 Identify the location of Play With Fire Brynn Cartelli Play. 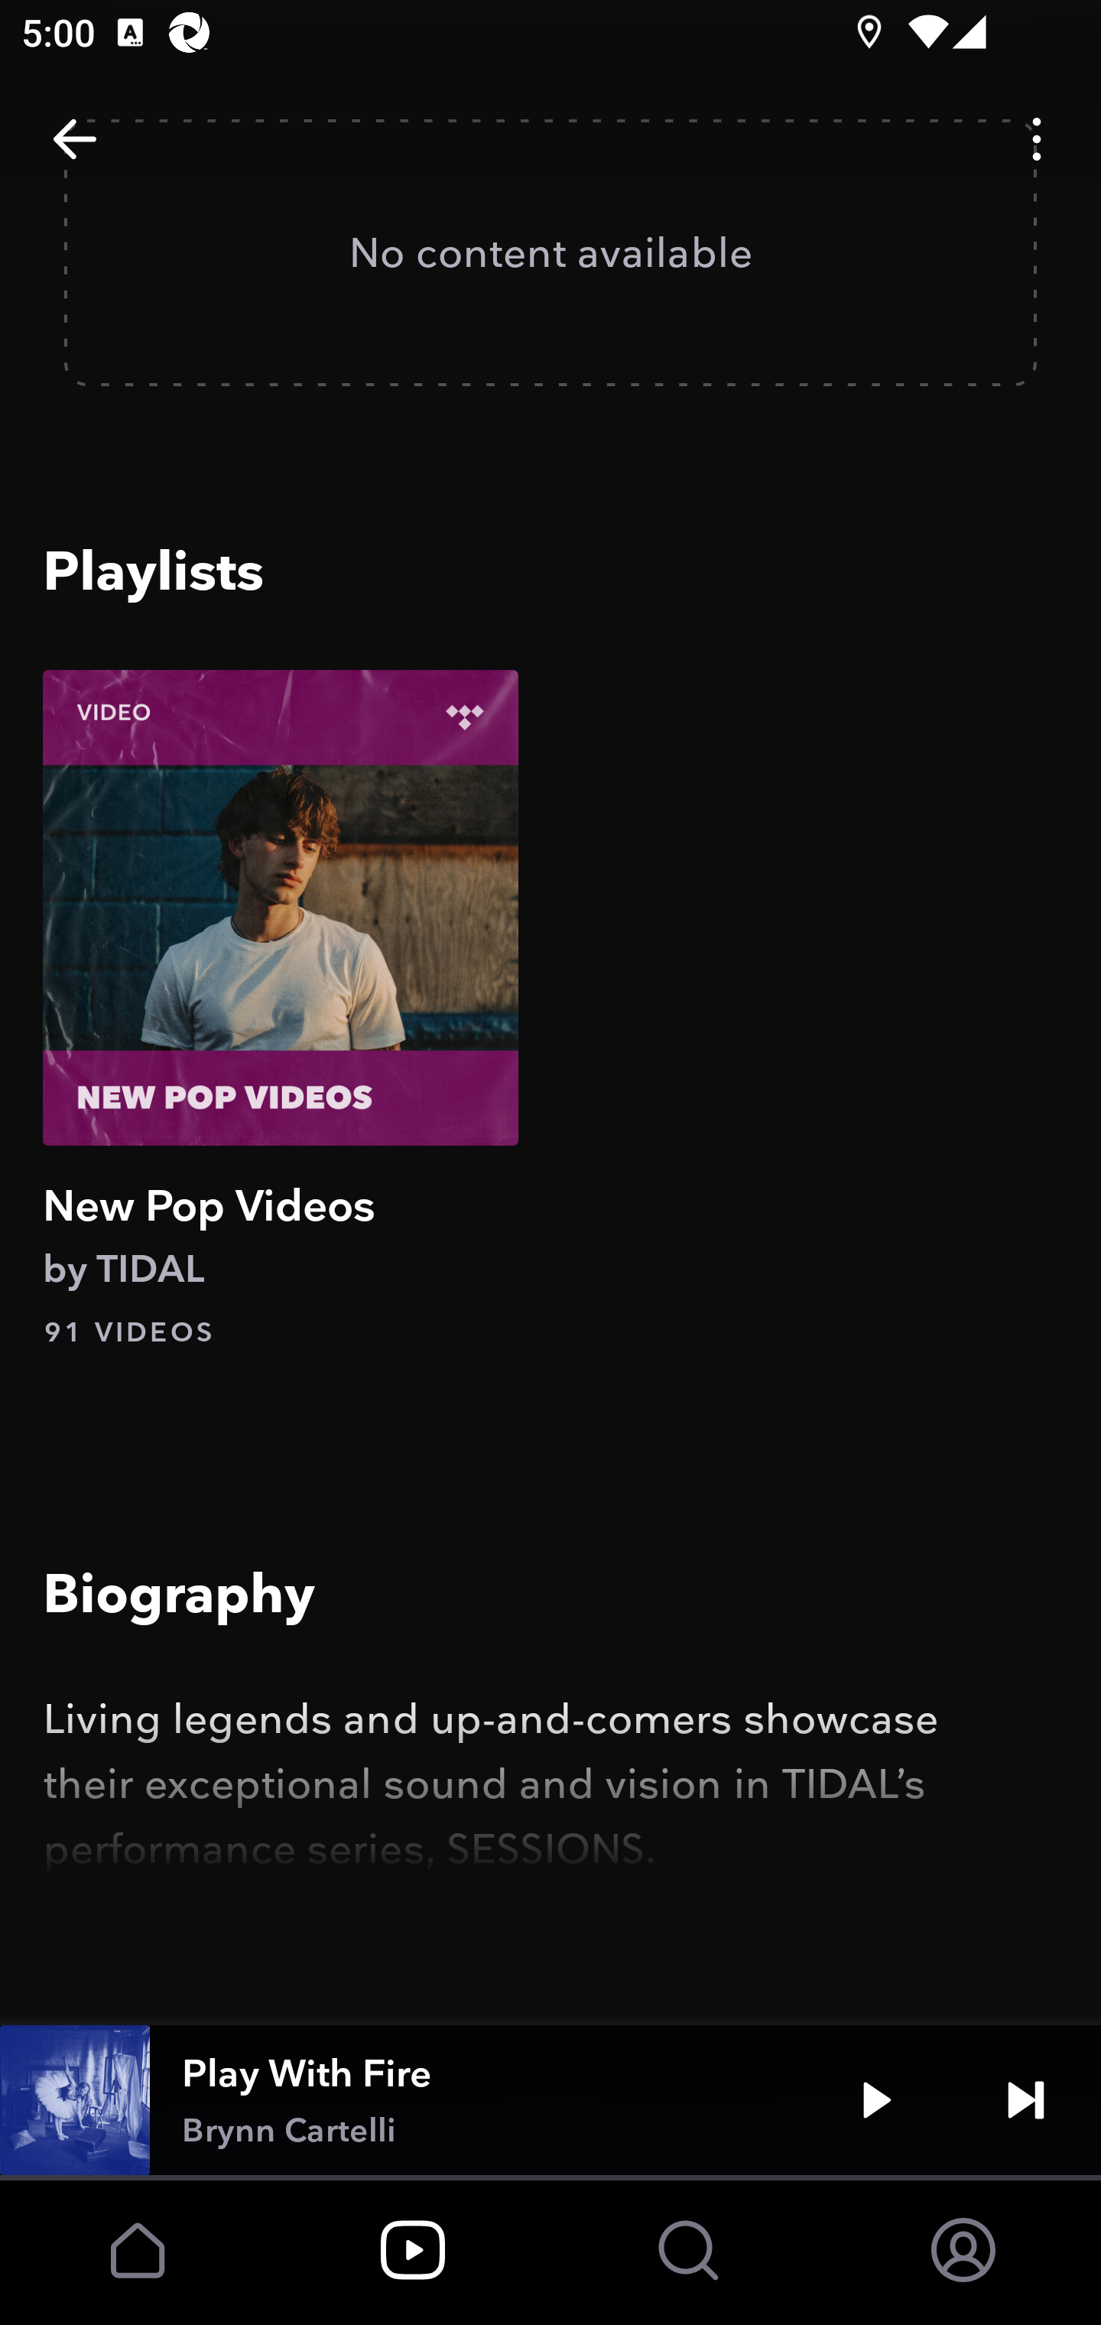
(550, 2100).